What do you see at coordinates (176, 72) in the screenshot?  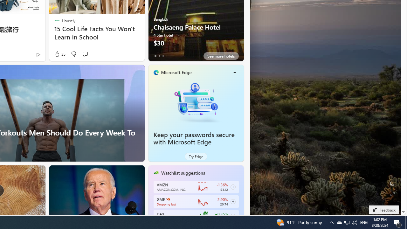 I see `Microsoft Edge` at bounding box center [176, 72].